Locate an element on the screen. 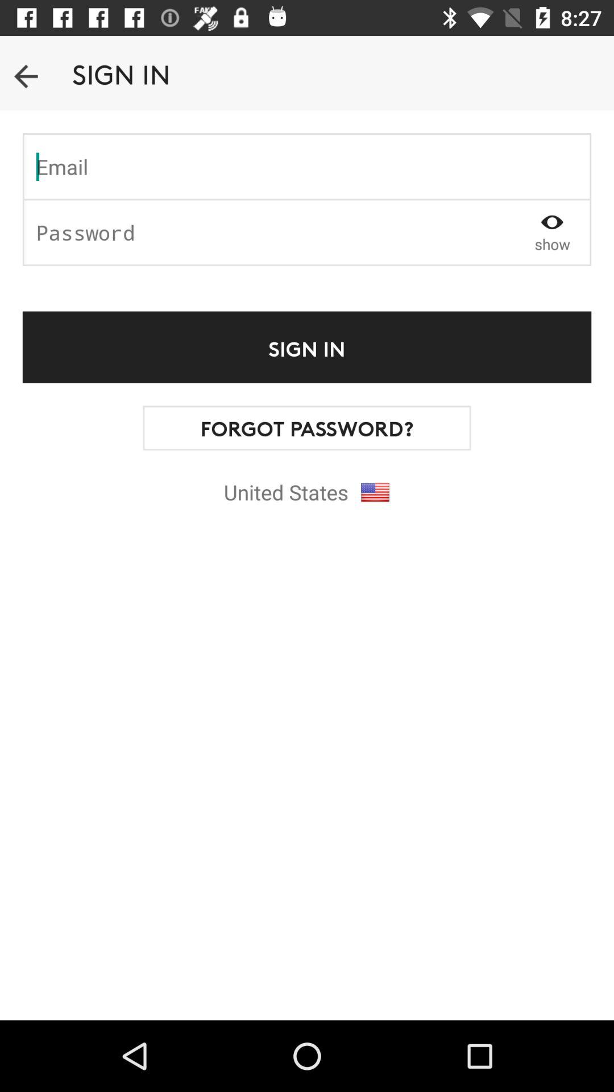  click on the email filling option below left arrow is located at coordinates (307, 166).